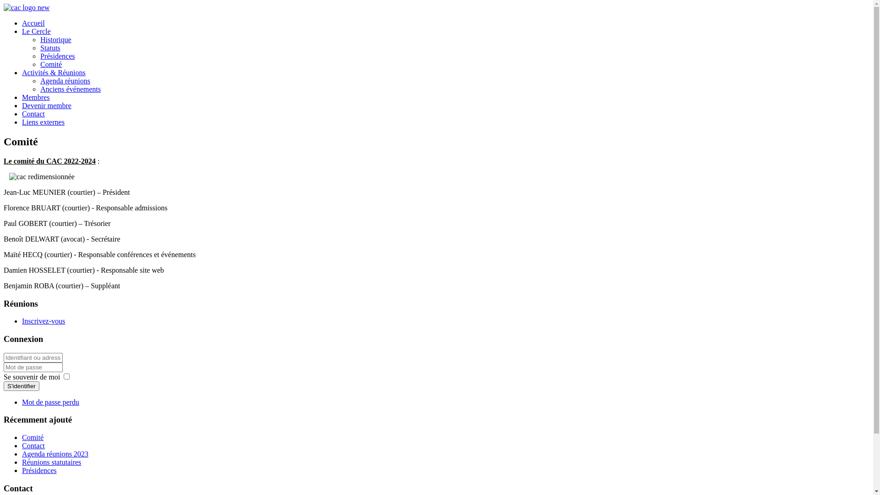 The image size is (880, 495). What do you see at coordinates (33, 23) in the screenshot?
I see `Accueil` at bounding box center [33, 23].